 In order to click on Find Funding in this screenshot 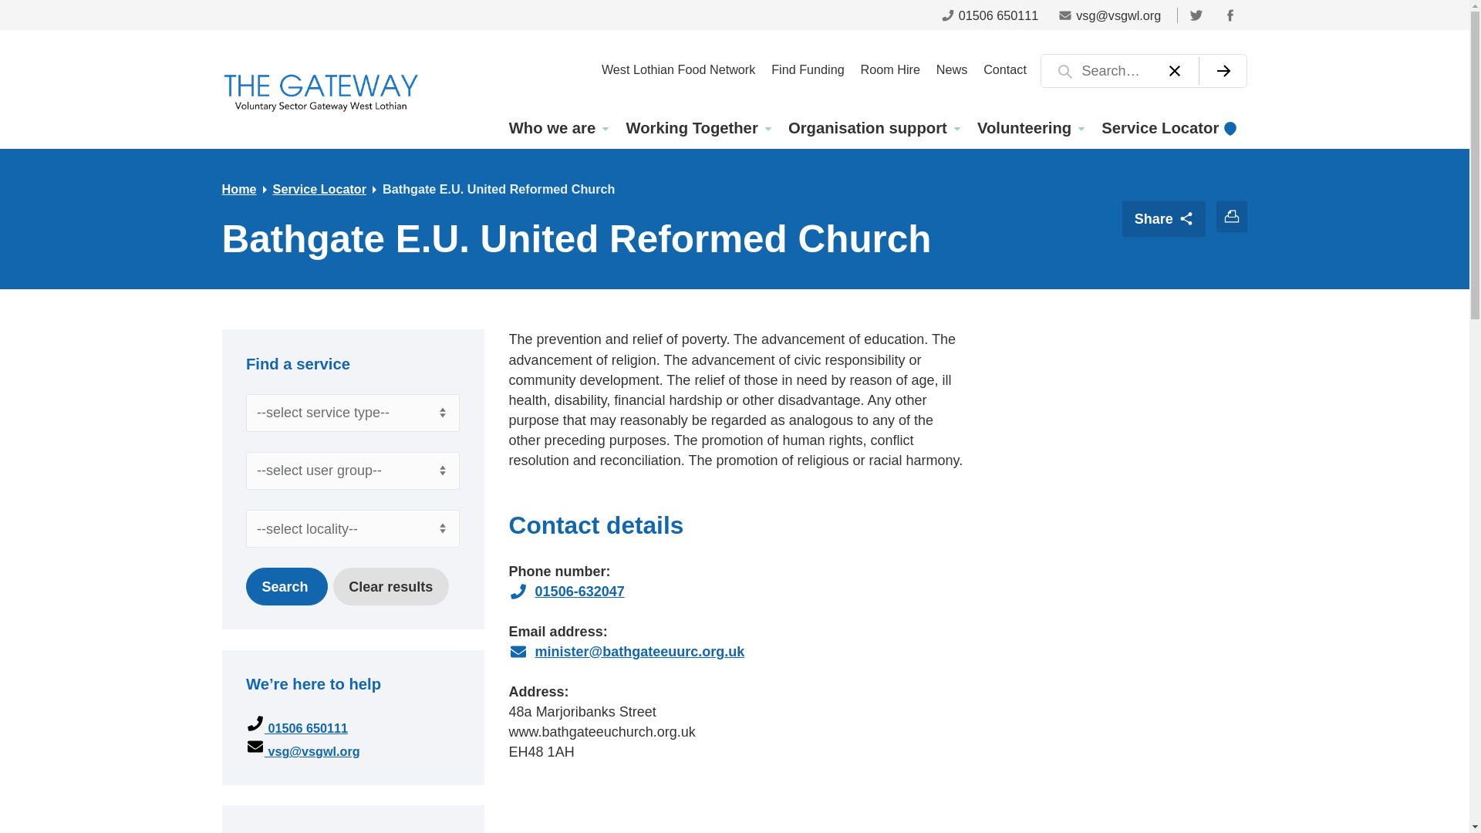, I will do `click(808, 69)`.